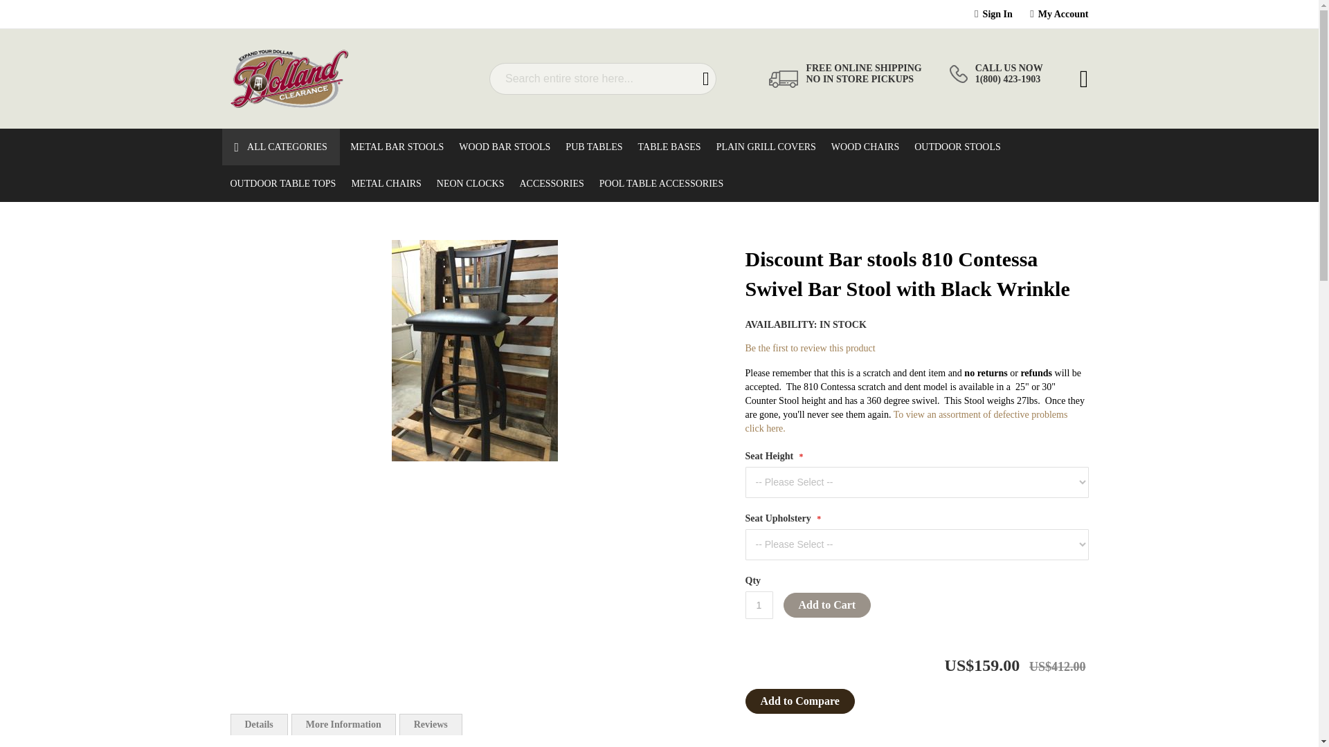  What do you see at coordinates (761, 147) in the screenshot?
I see `PLAIN GRILL COVERS` at bounding box center [761, 147].